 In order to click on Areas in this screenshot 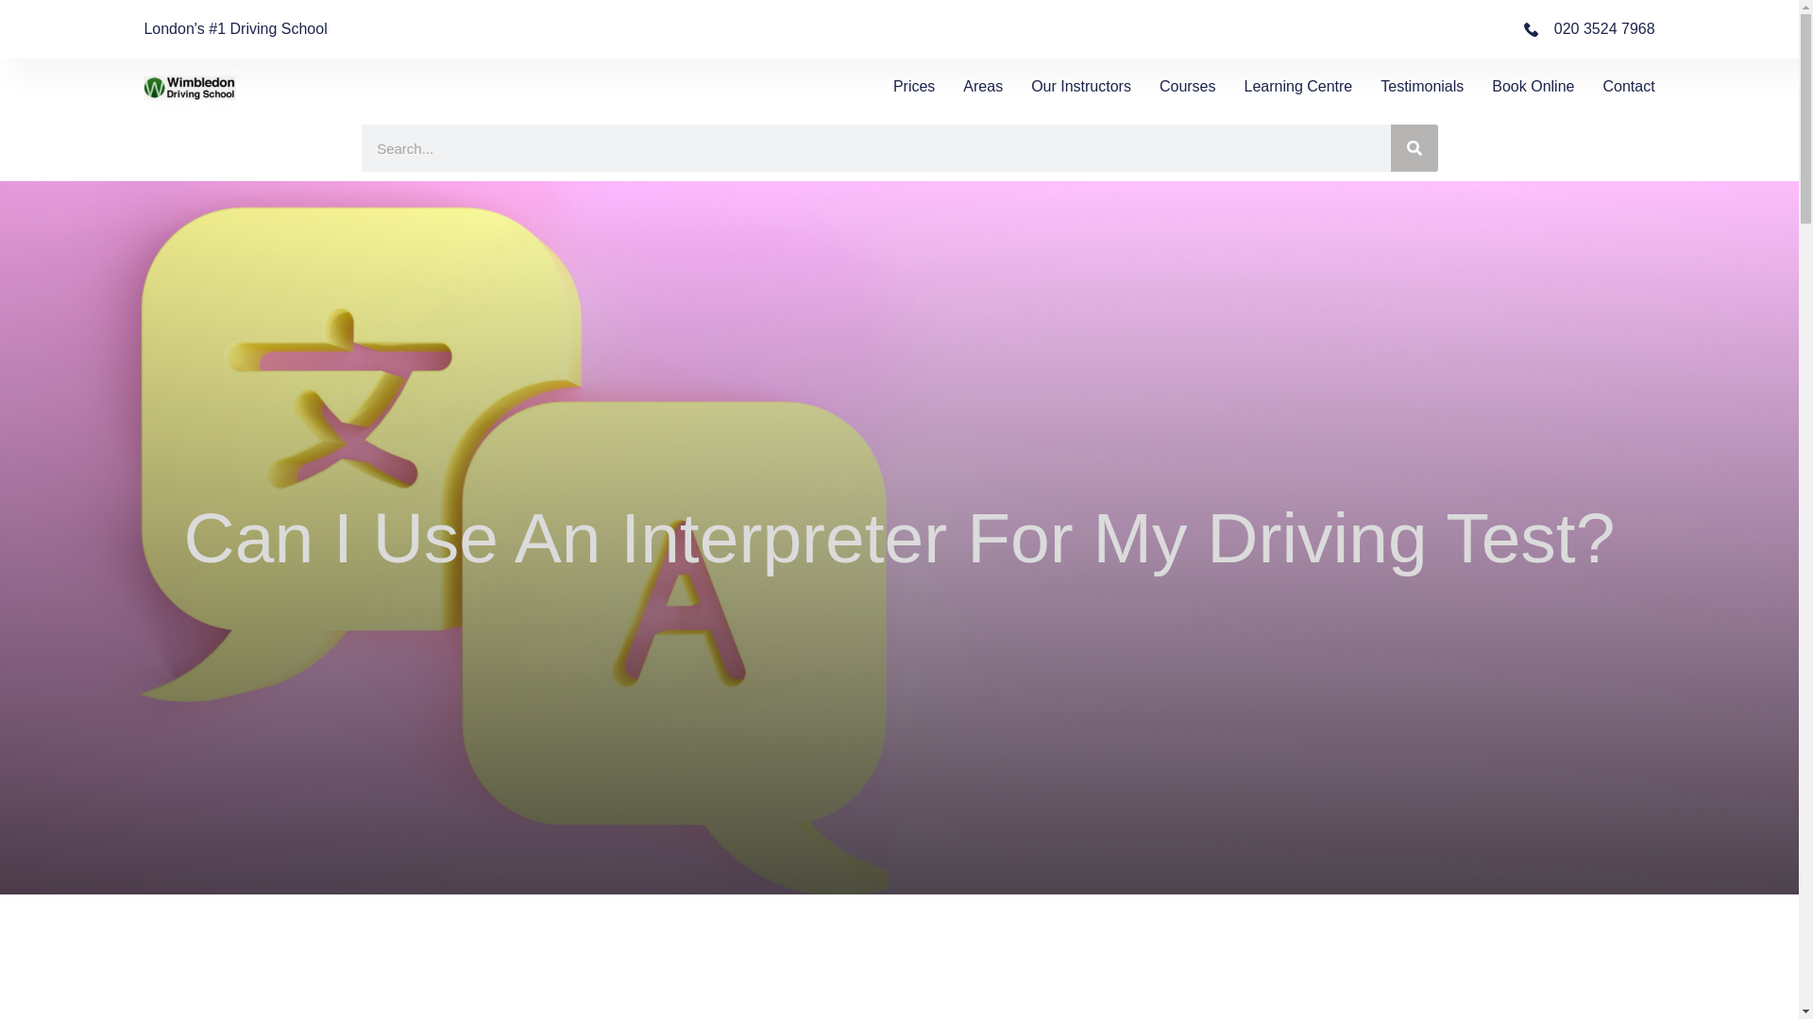, I will do `click(982, 86)`.